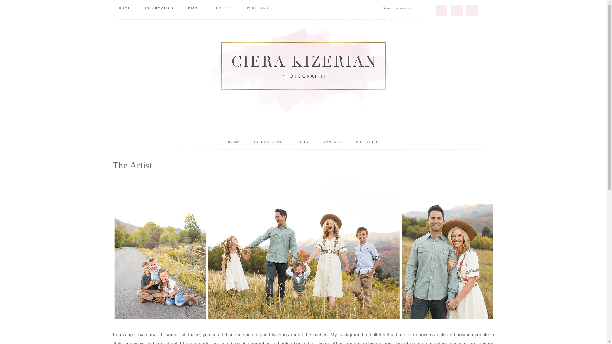 The width and height of the screenshot is (612, 344). Describe the element at coordinates (124, 8) in the screenshot. I see `HOME` at that location.